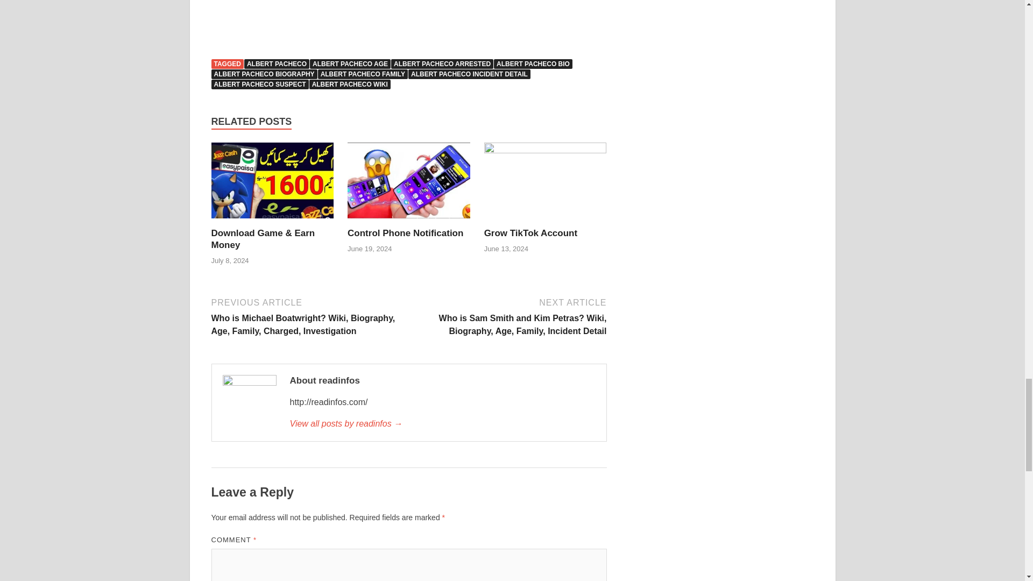  I want to click on ALBERT PACHECO SUSPECT, so click(259, 84).